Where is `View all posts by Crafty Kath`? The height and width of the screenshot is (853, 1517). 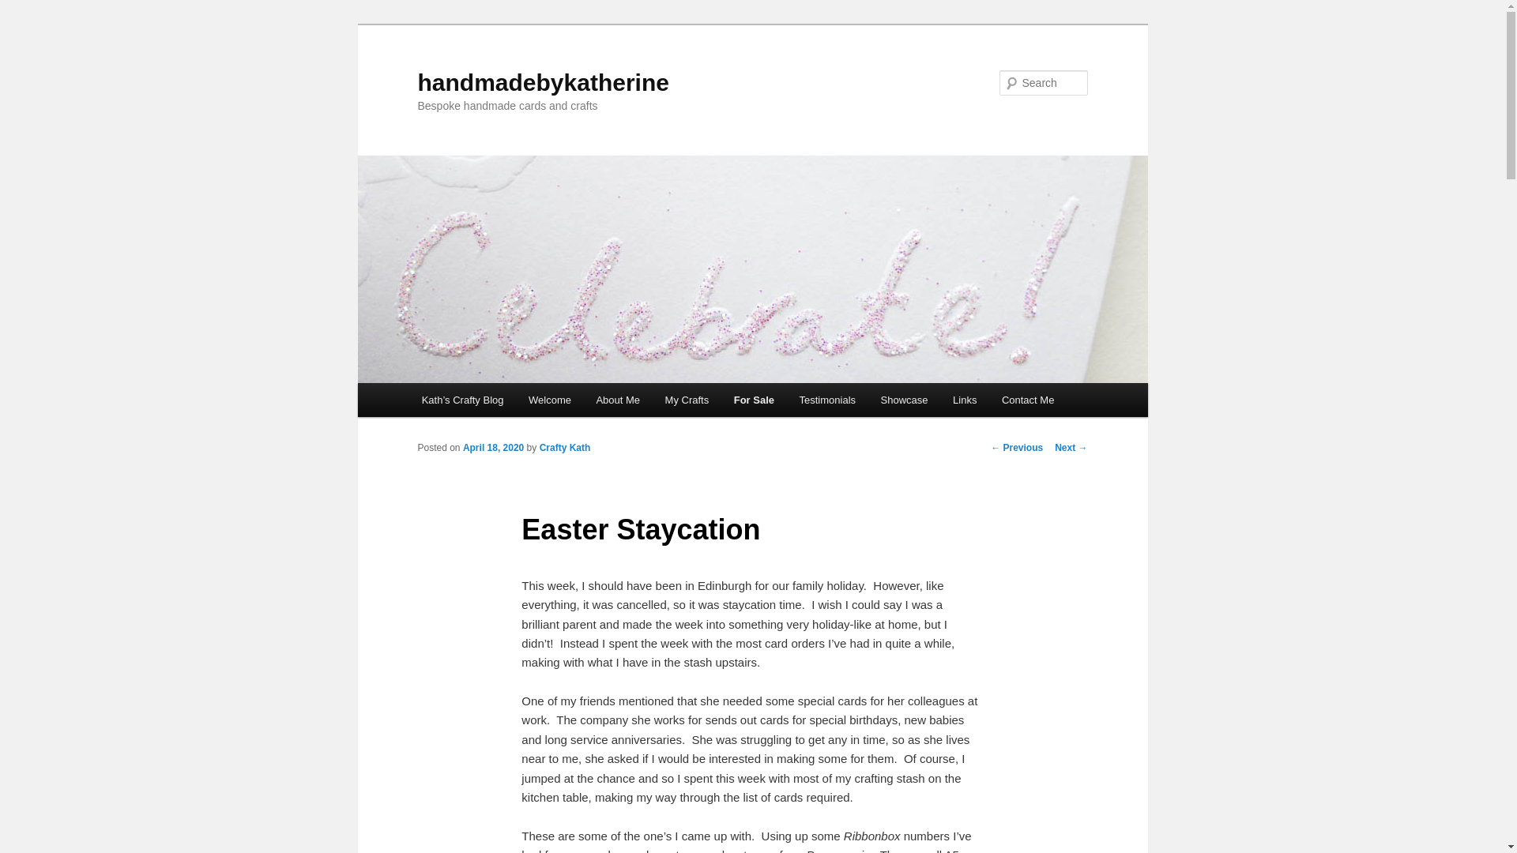
View all posts by Crafty Kath is located at coordinates (566, 447).